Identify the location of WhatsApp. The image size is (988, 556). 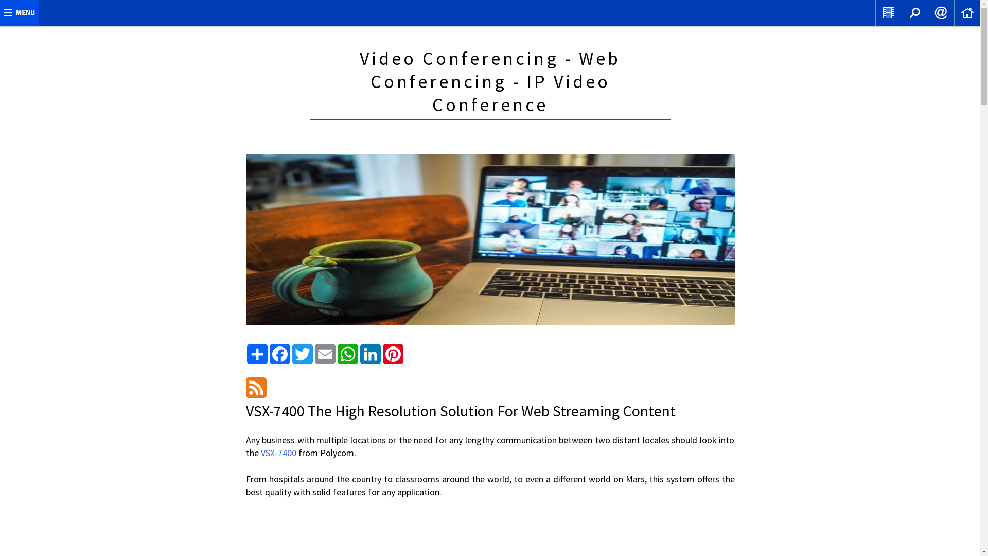
(348, 354).